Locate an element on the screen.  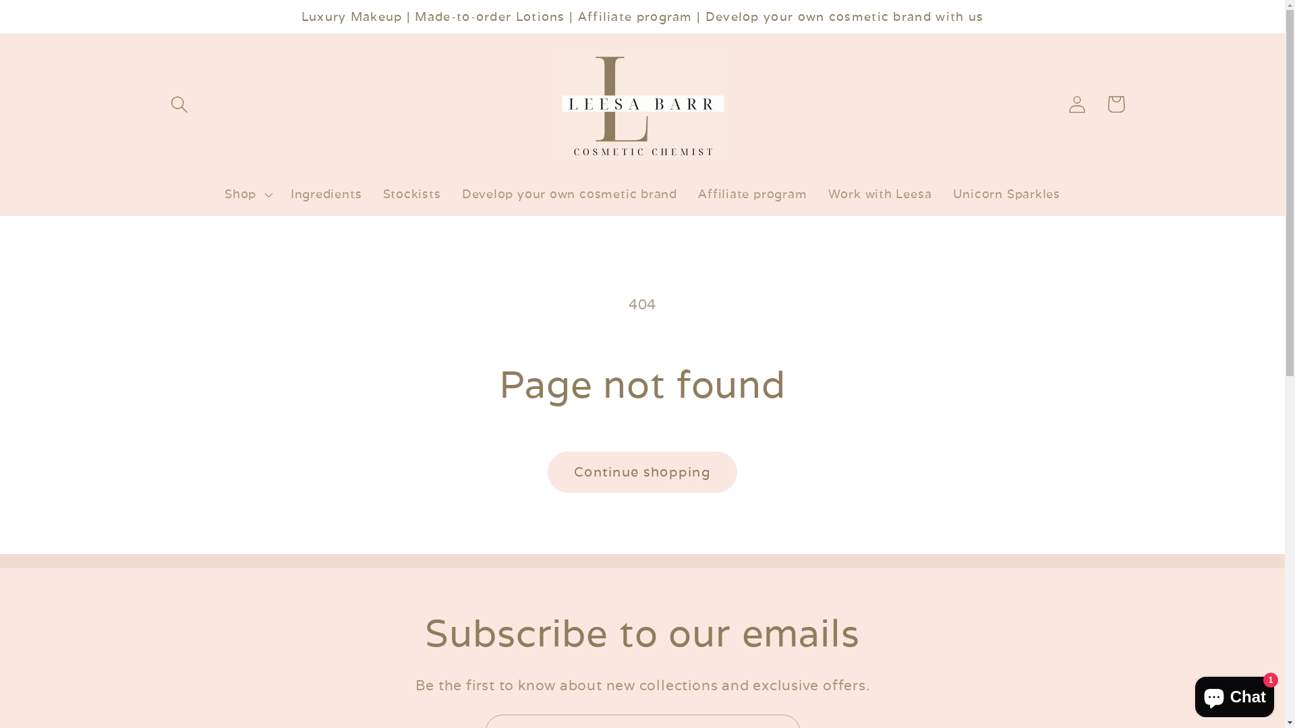
Stockists is located at coordinates (411, 194).